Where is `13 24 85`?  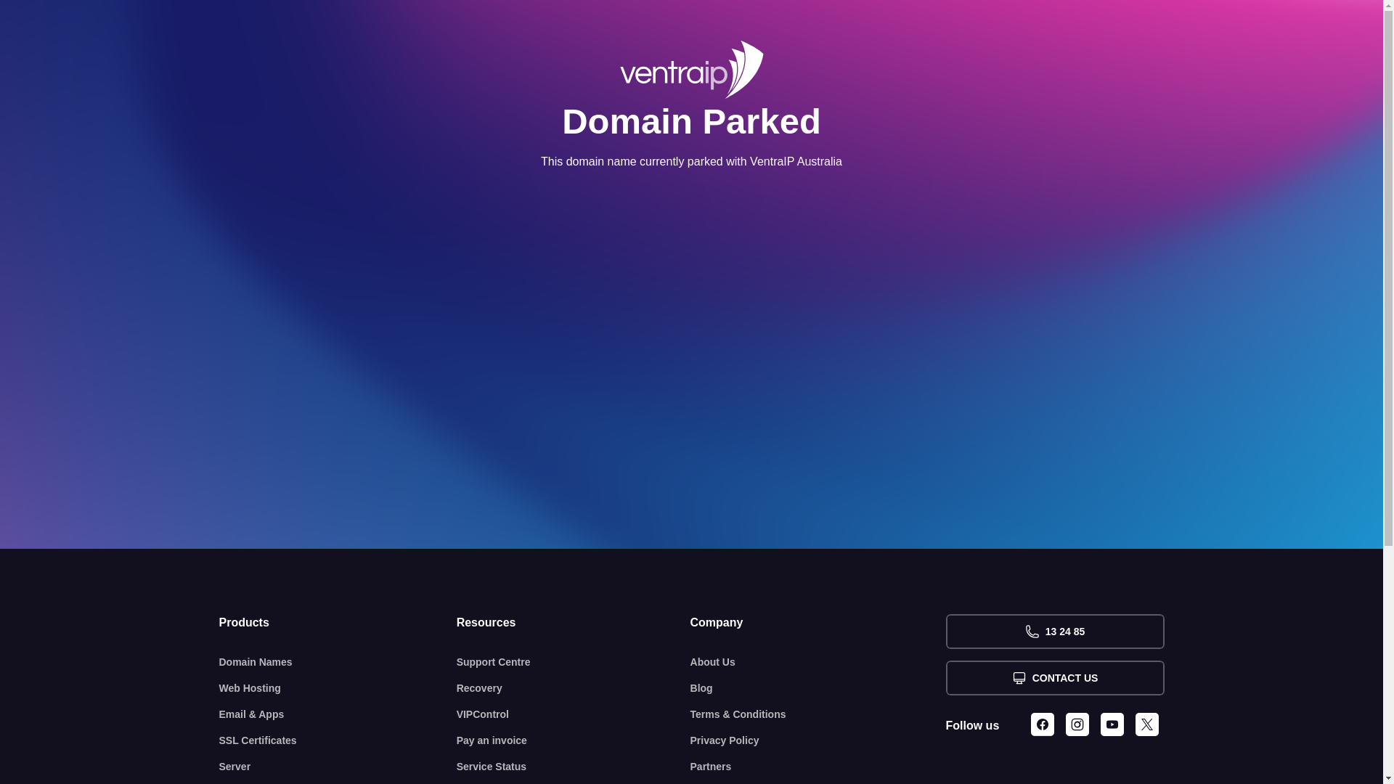
13 24 85 is located at coordinates (1054, 632).